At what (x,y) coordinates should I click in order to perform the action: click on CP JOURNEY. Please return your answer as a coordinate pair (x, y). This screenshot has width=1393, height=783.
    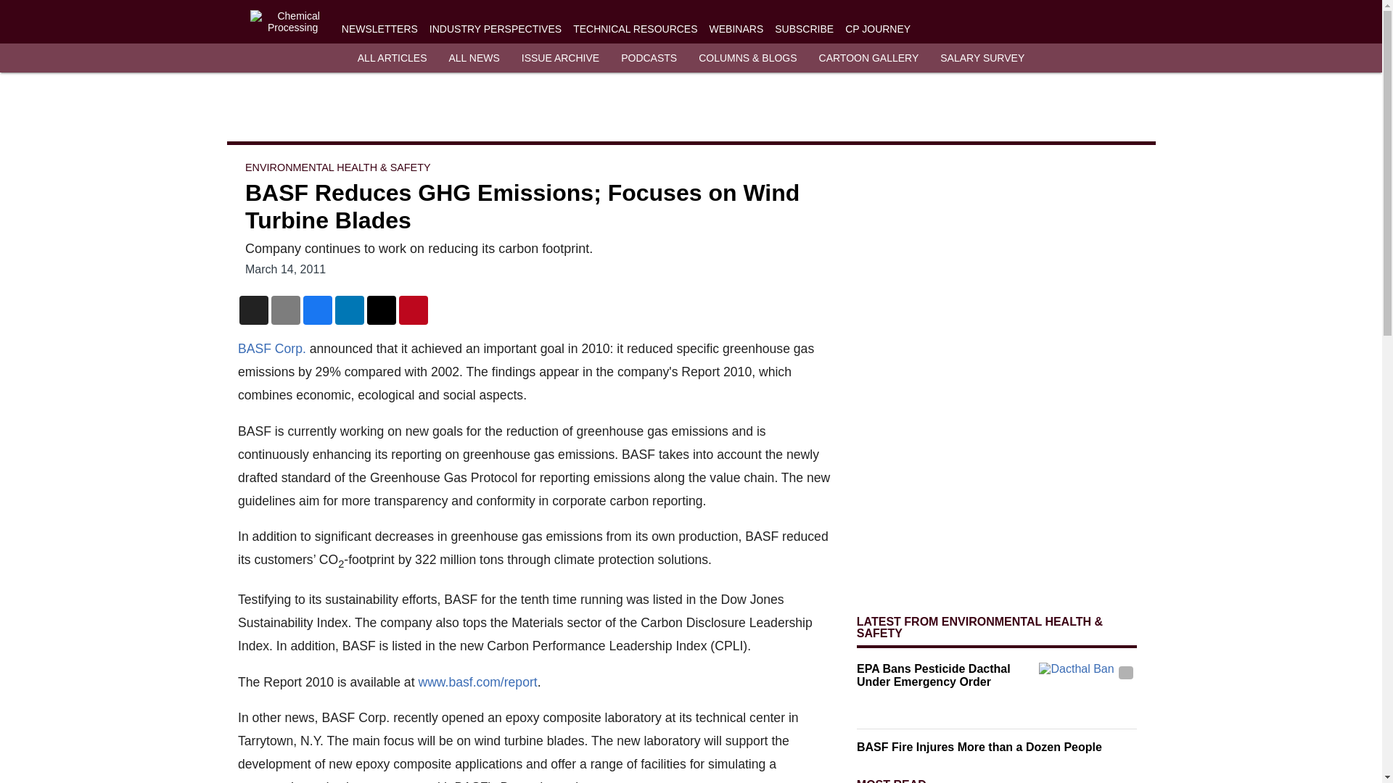
    Looking at the image, I should click on (878, 29).